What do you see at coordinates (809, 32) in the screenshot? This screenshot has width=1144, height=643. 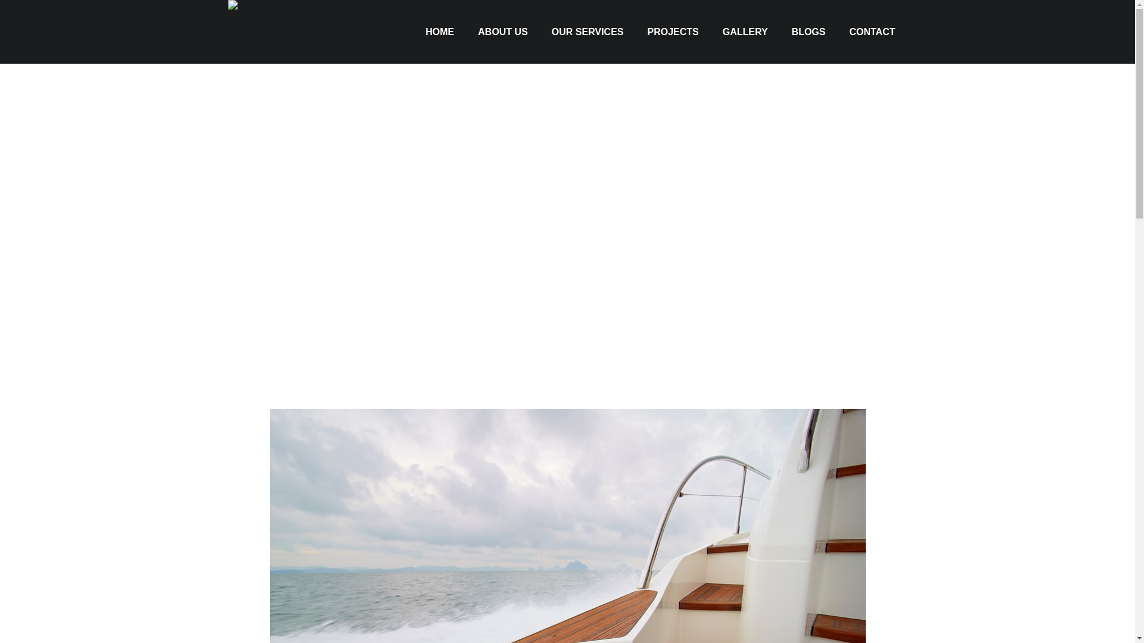 I see `BLOGS` at bounding box center [809, 32].